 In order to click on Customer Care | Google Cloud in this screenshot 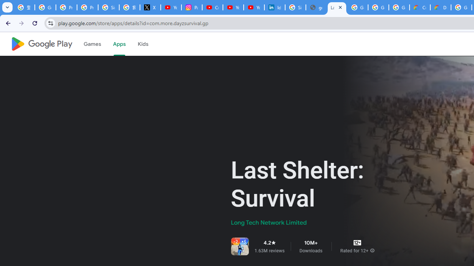, I will do `click(420, 7)`.